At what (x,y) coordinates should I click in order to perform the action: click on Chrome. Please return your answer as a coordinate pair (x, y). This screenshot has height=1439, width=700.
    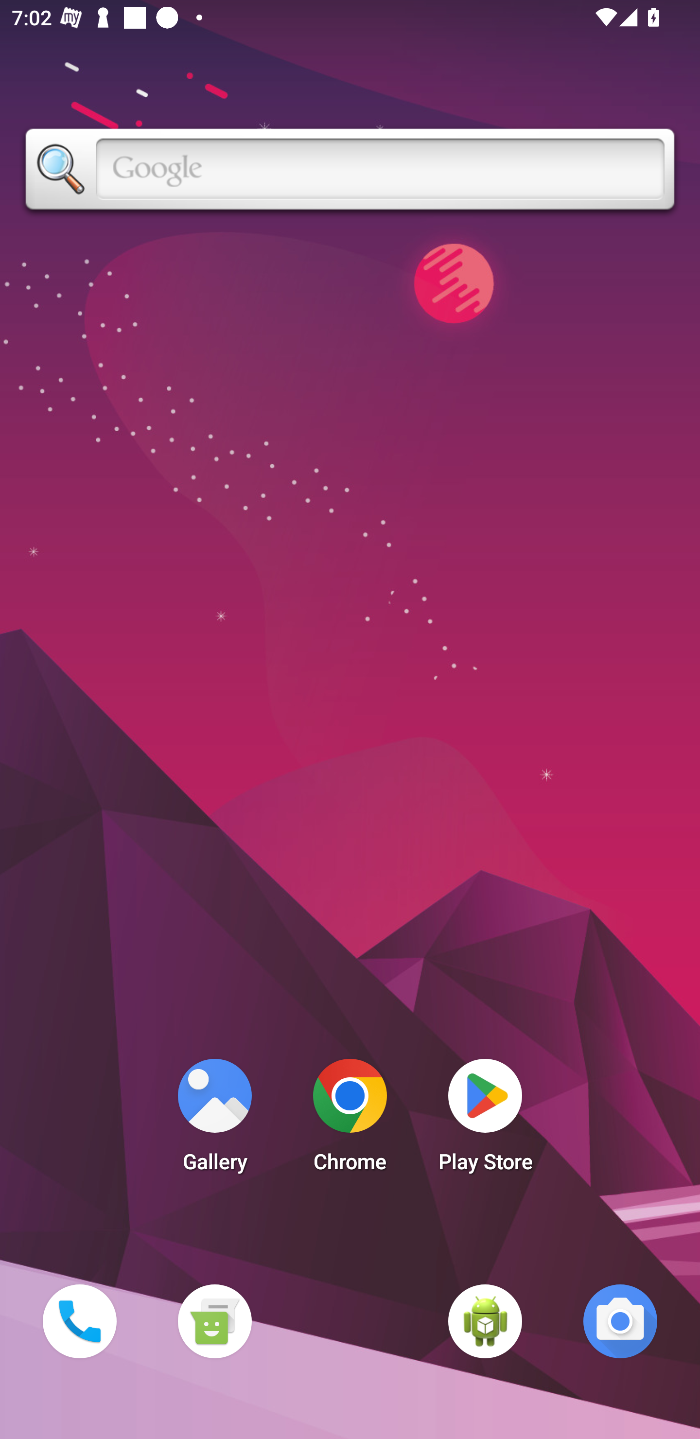
    Looking at the image, I should click on (350, 1120).